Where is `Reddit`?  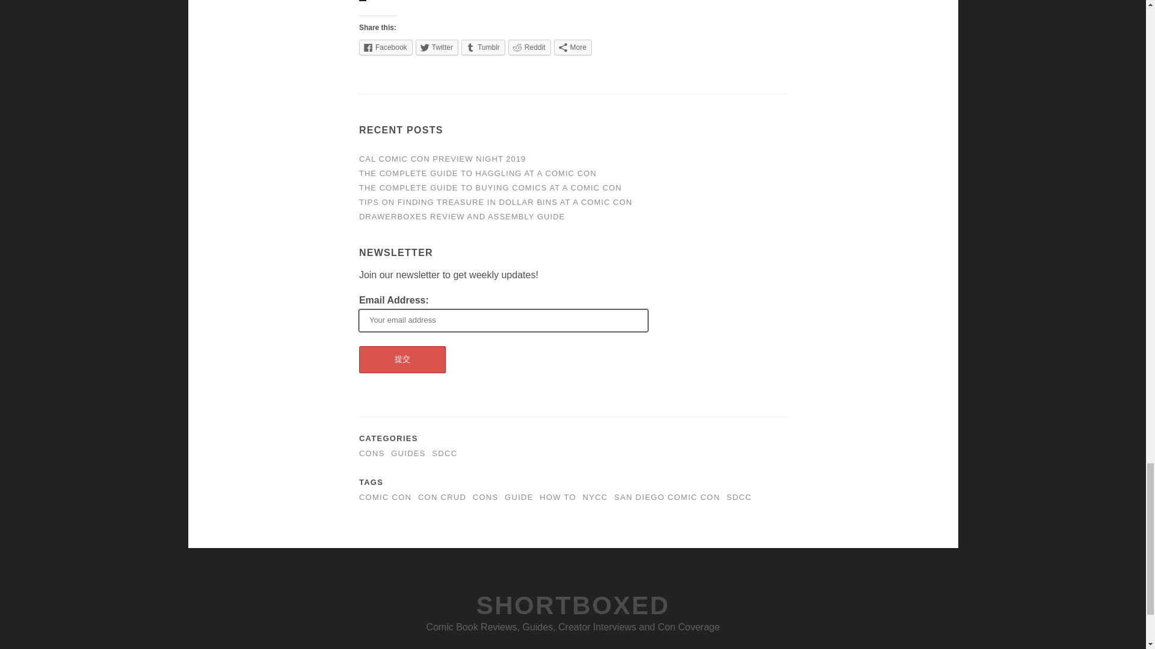 Reddit is located at coordinates (529, 47).